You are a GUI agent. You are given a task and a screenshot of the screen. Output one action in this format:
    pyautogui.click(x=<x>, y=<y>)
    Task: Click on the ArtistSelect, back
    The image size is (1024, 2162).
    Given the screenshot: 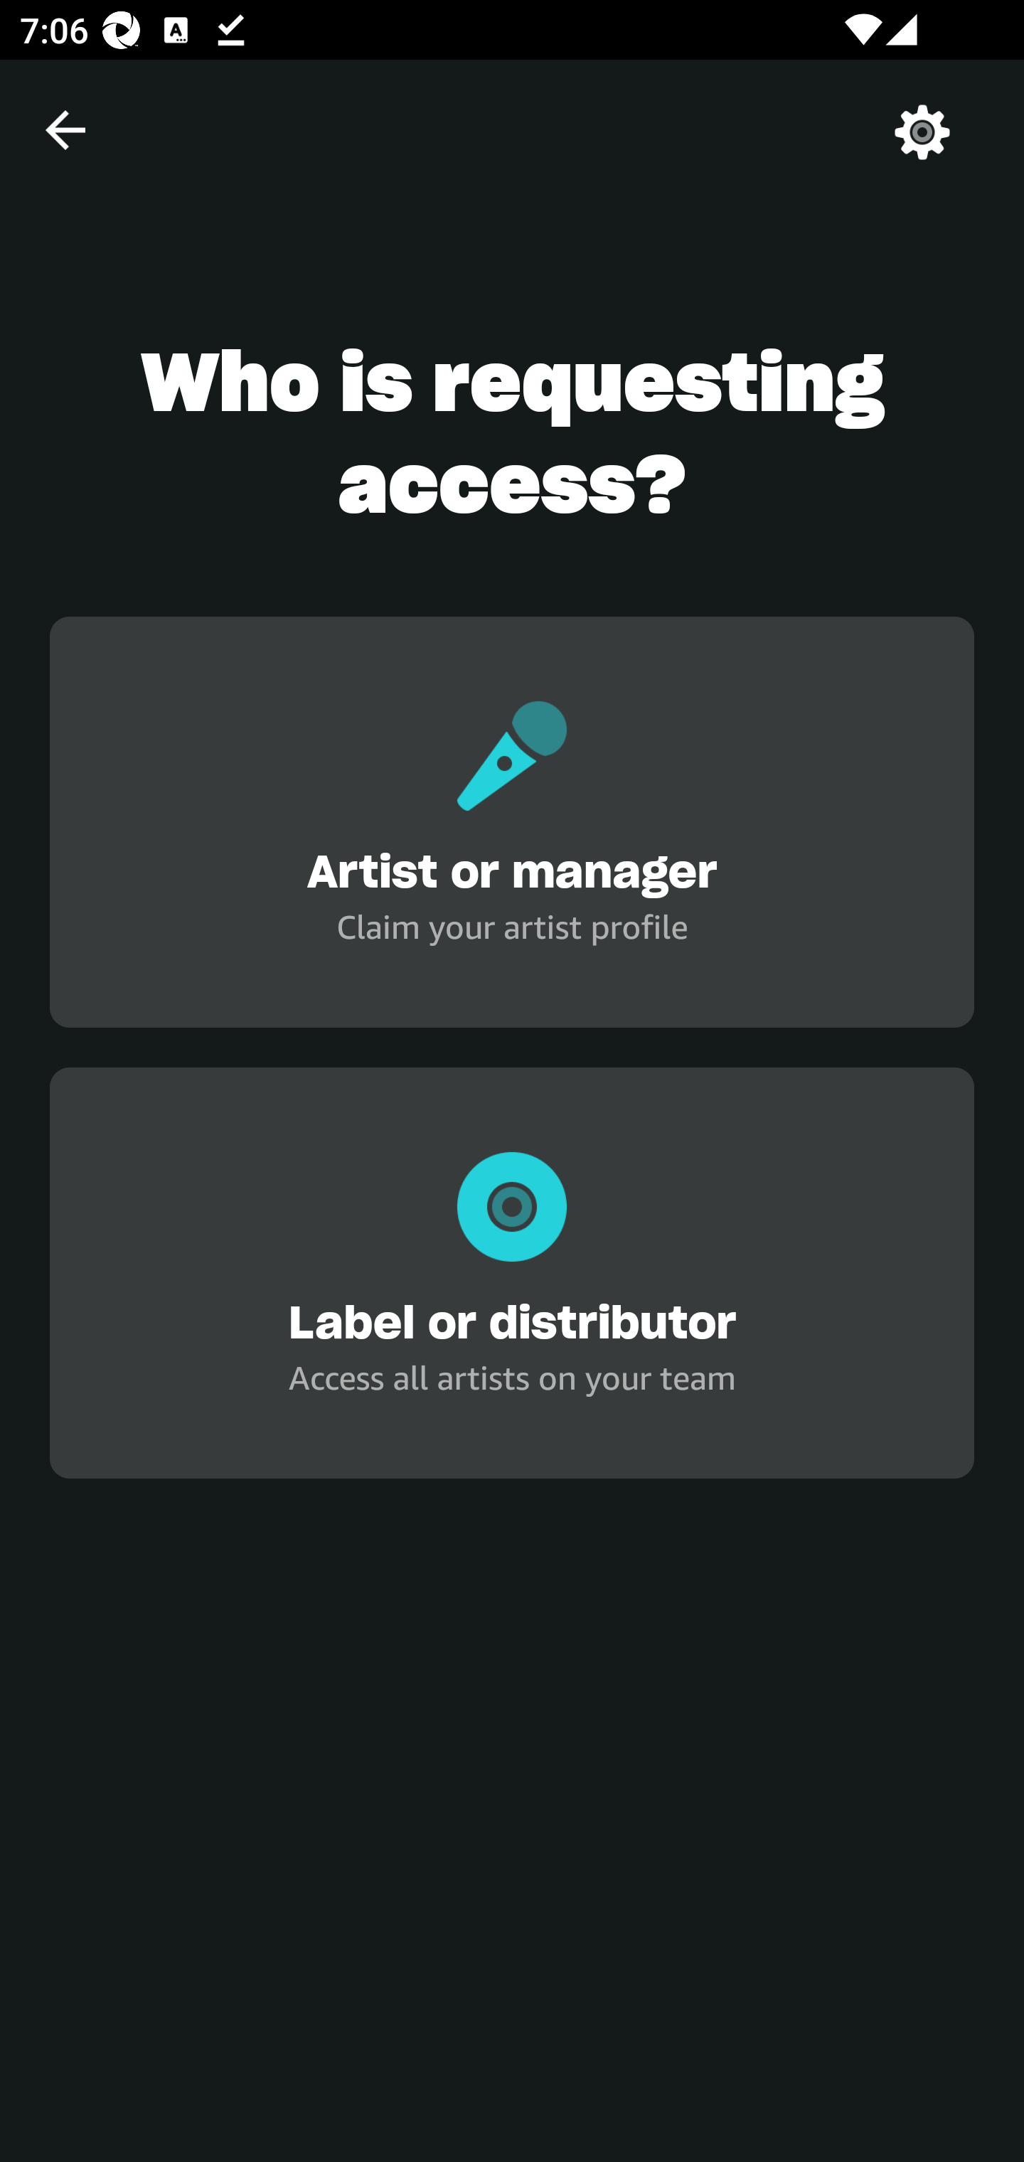 What is the action you would take?
    pyautogui.click(x=65, y=129)
    